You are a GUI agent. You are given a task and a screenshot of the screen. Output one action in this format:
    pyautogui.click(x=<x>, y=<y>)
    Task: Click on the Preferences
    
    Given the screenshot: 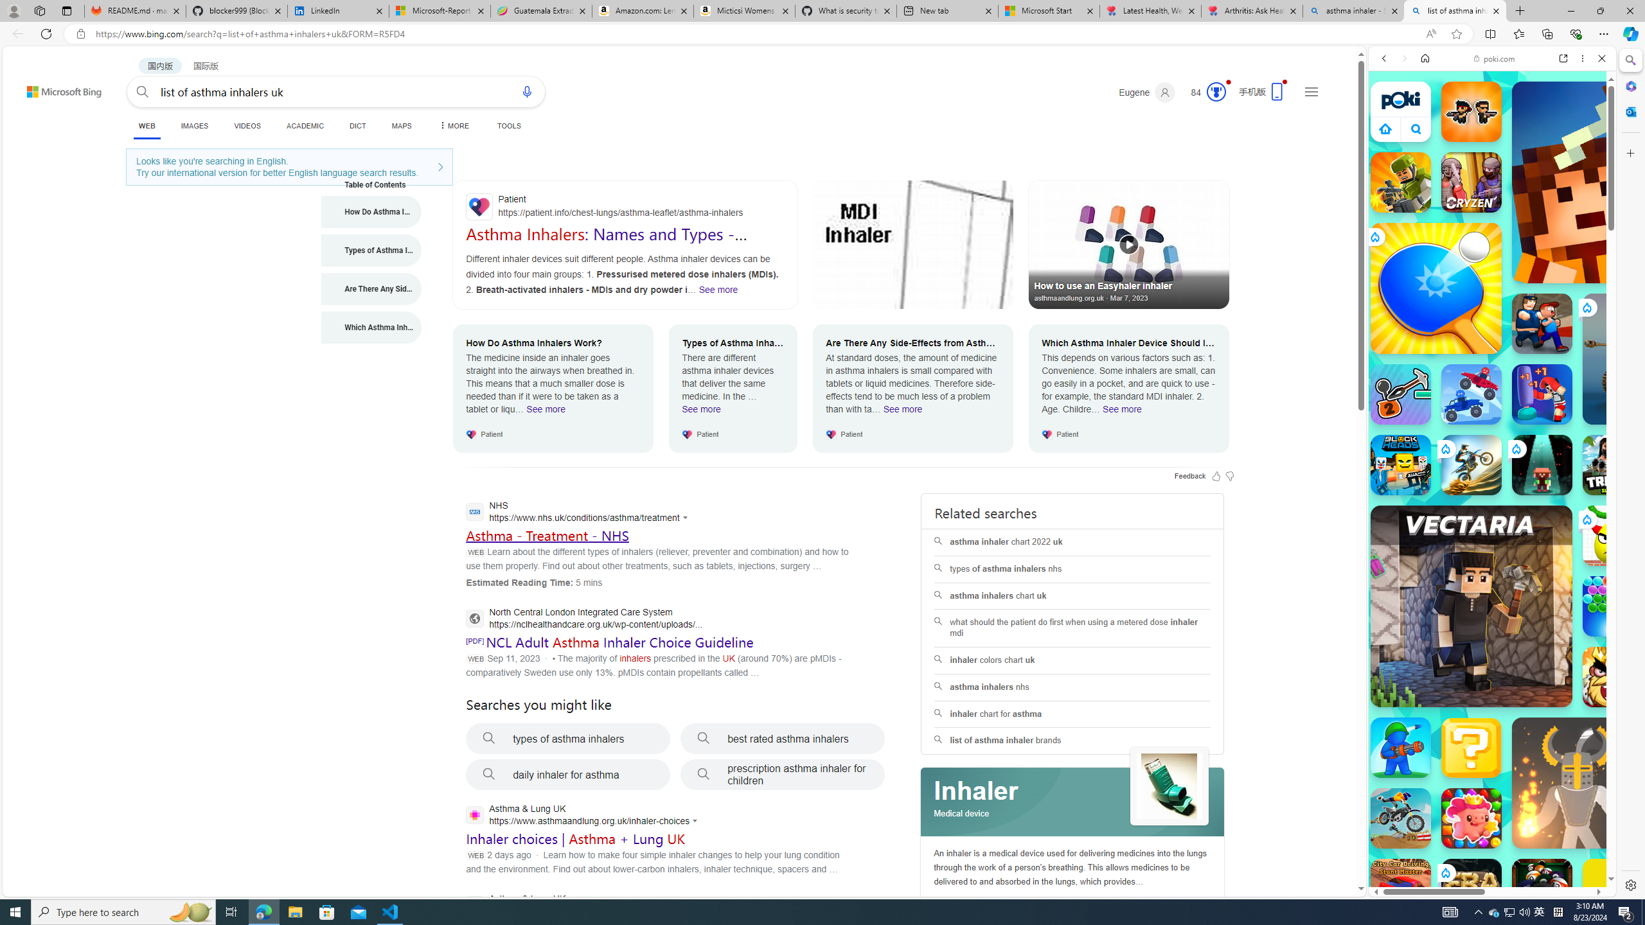 What is the action you would take?
    pyautogui.click(x=1586, y=146)
    